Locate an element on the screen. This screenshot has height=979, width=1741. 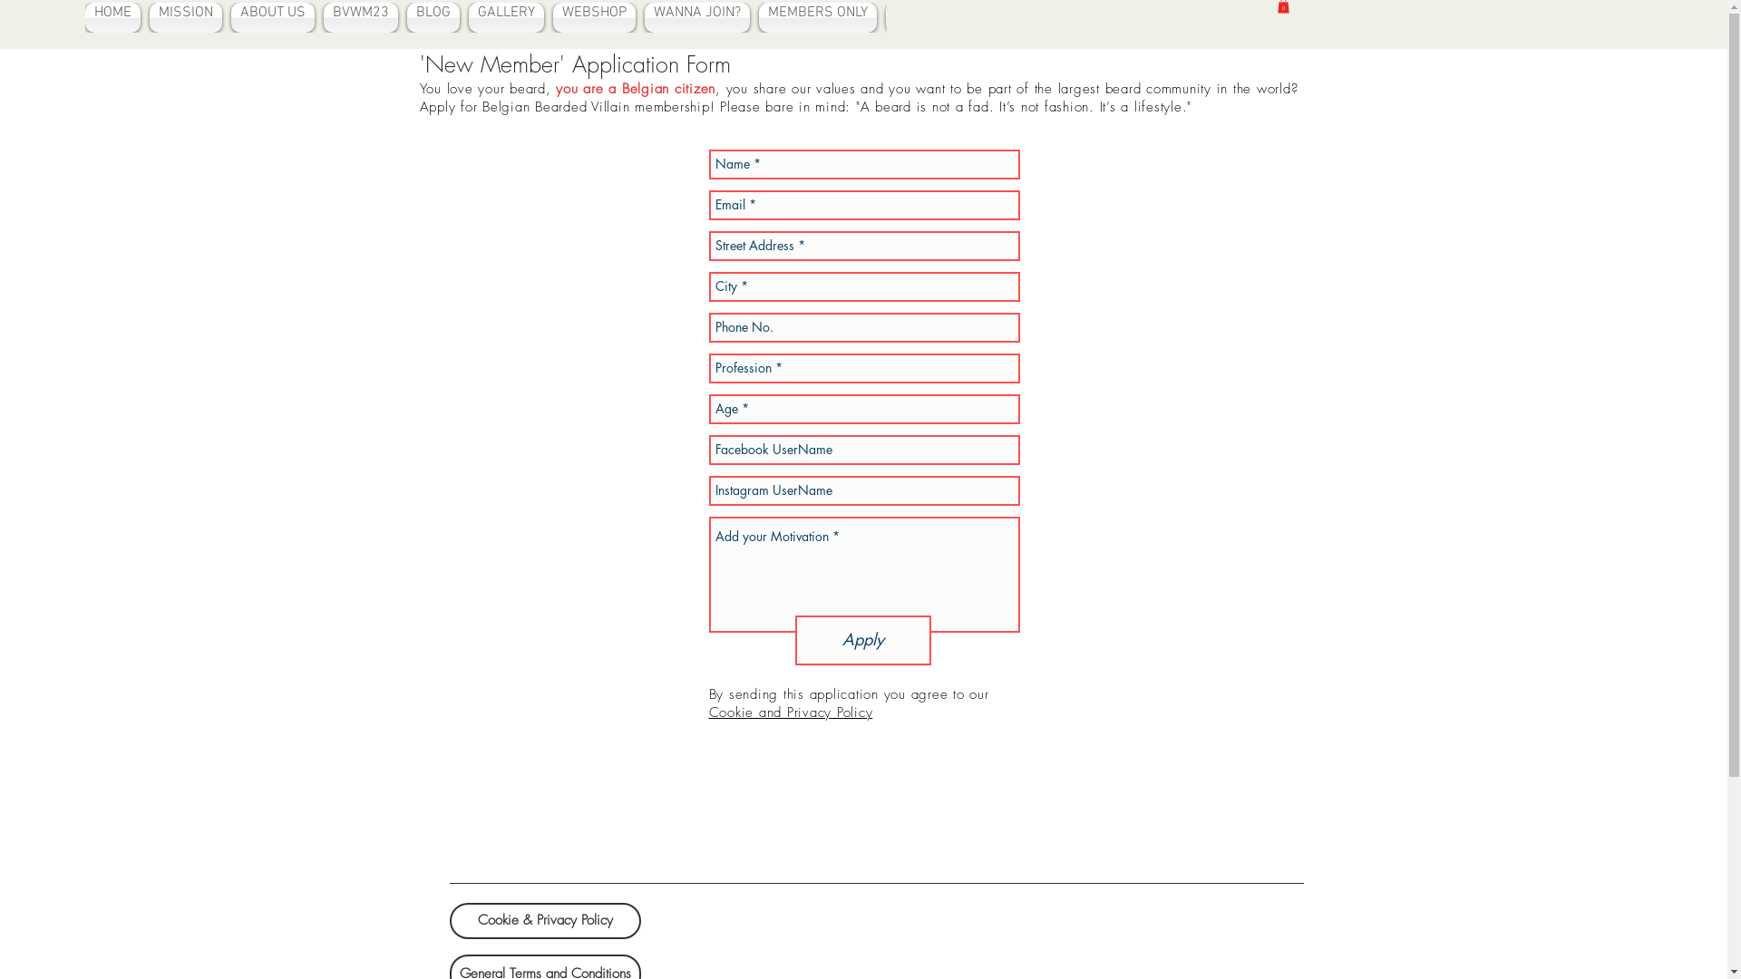
GALLERY is located at coordinates (506, 18).